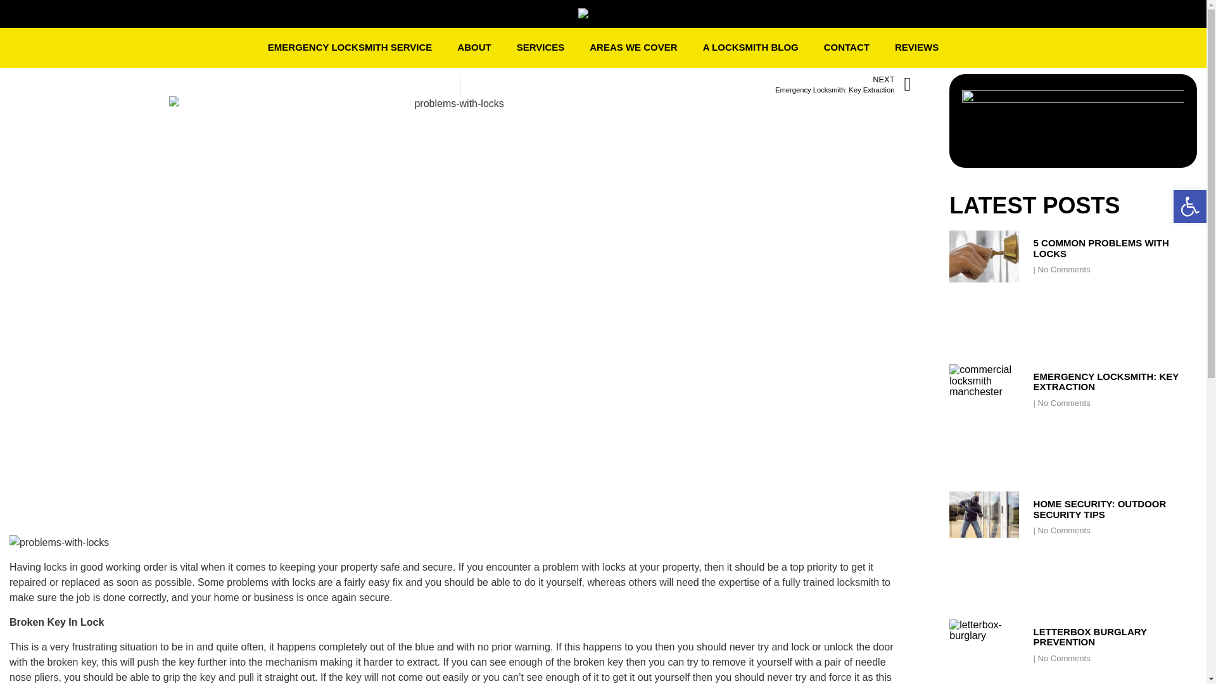 Image resolution: width=1216 pixels, height=684 pixels. Describe the element at coordinates (541, 48) in the screenshot. I see `REVIEWS` at that location.